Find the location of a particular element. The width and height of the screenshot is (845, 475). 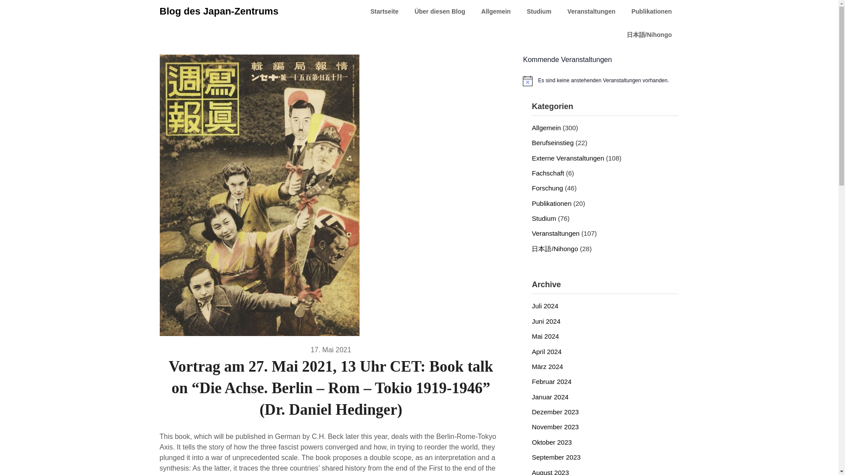

Mai 2024 is located at coordinates (545, 336).